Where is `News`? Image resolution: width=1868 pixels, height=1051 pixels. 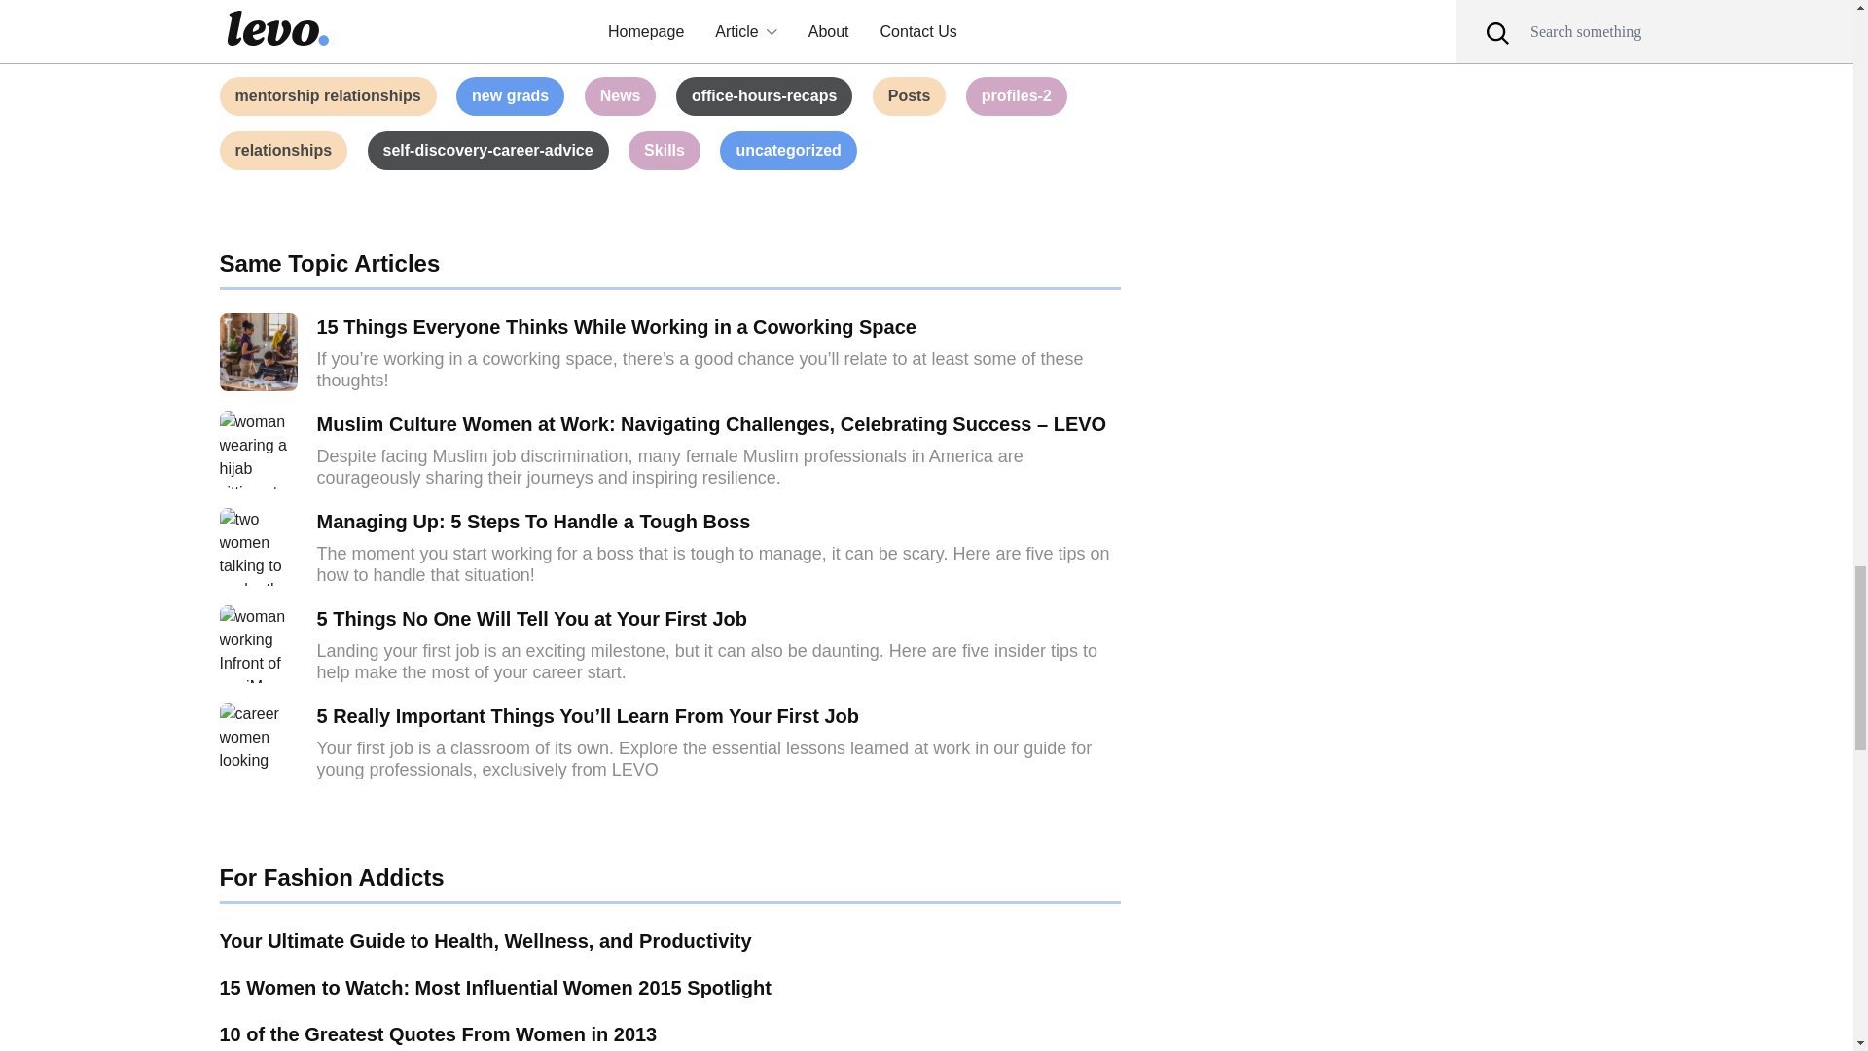 News is located at coordinates (621, 95).